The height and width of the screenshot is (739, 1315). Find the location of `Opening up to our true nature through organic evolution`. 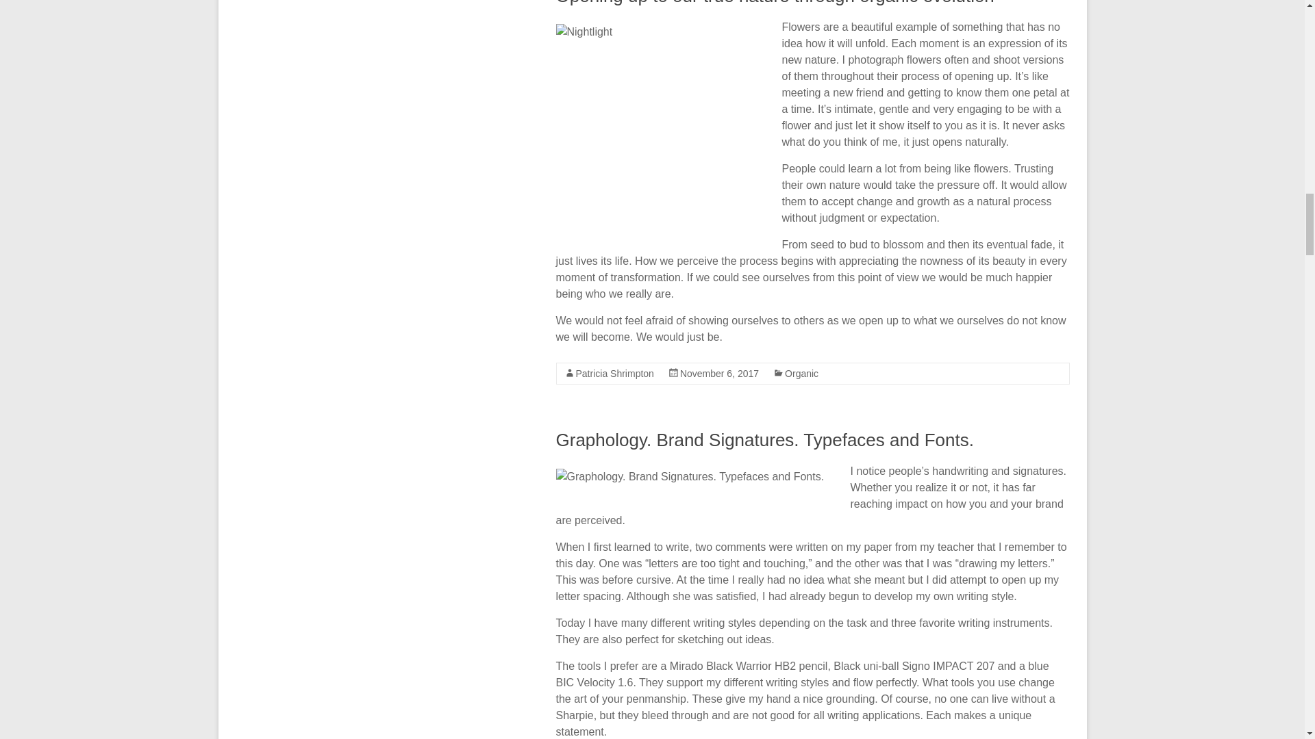

Opening up to our true nature through organic evolution is located at coordinates (775, 3).